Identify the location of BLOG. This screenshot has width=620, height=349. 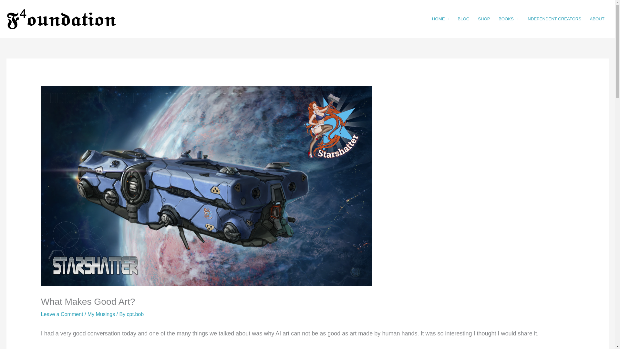
(463, 19).